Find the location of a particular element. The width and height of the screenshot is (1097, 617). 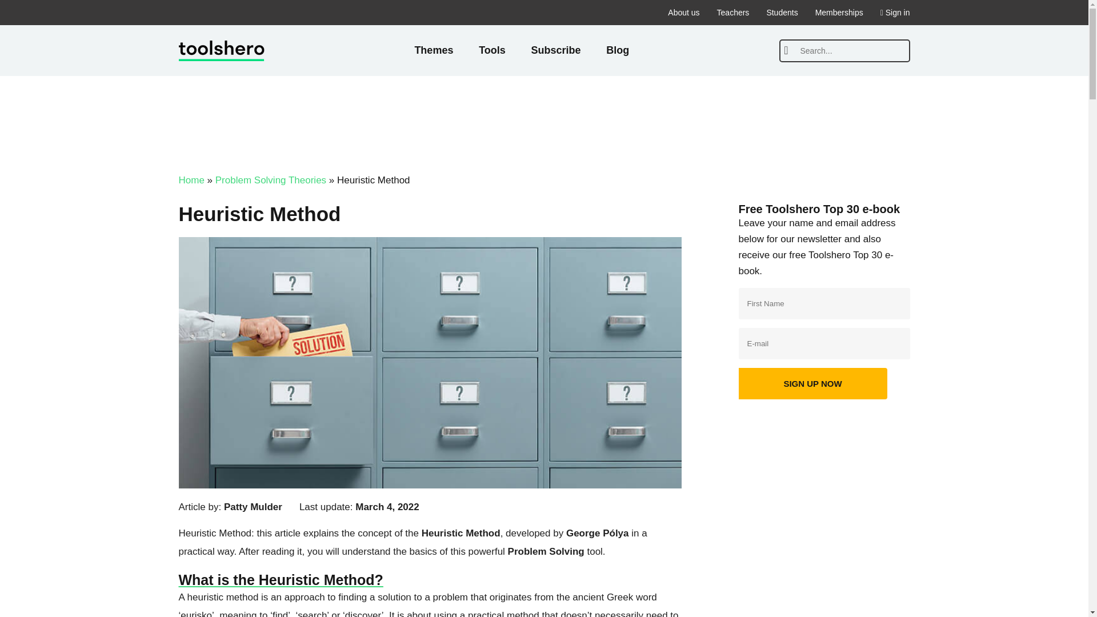

Search is located at coordinates (785, 50).